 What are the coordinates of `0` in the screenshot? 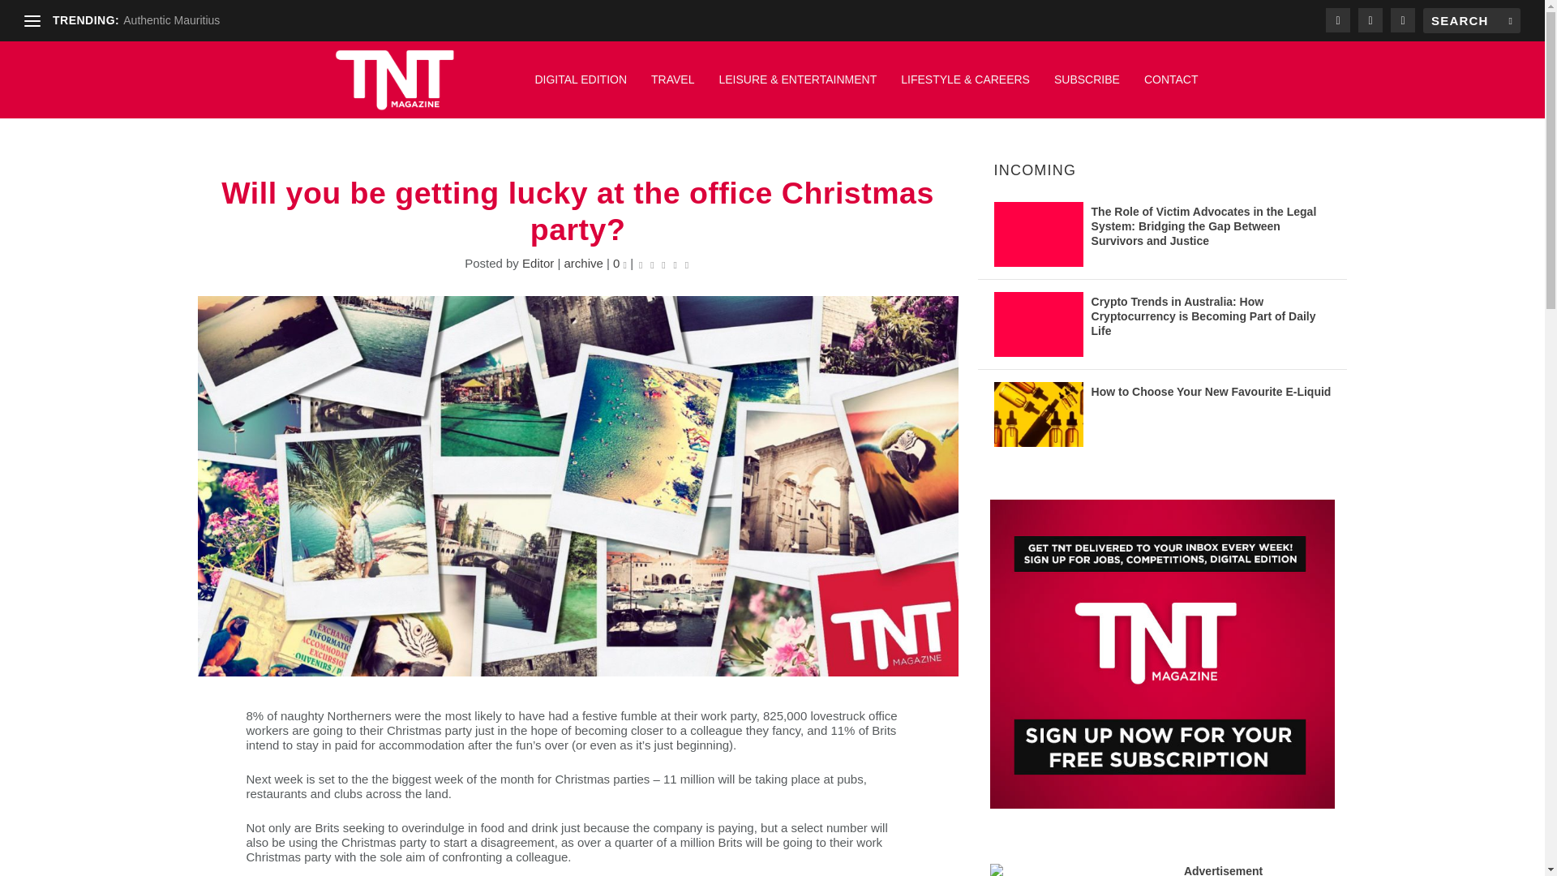 It's located at (620, 263).